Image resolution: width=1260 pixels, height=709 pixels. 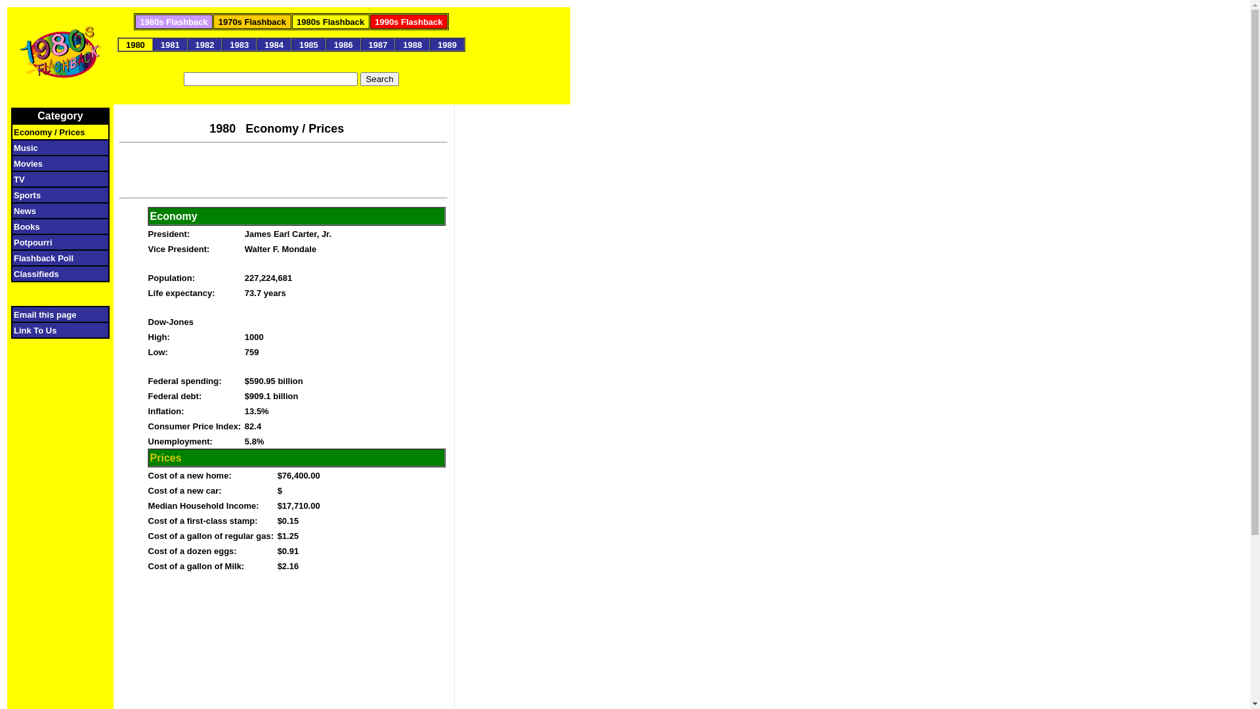 I want to click on Music                         , so click(x=55, y=147).